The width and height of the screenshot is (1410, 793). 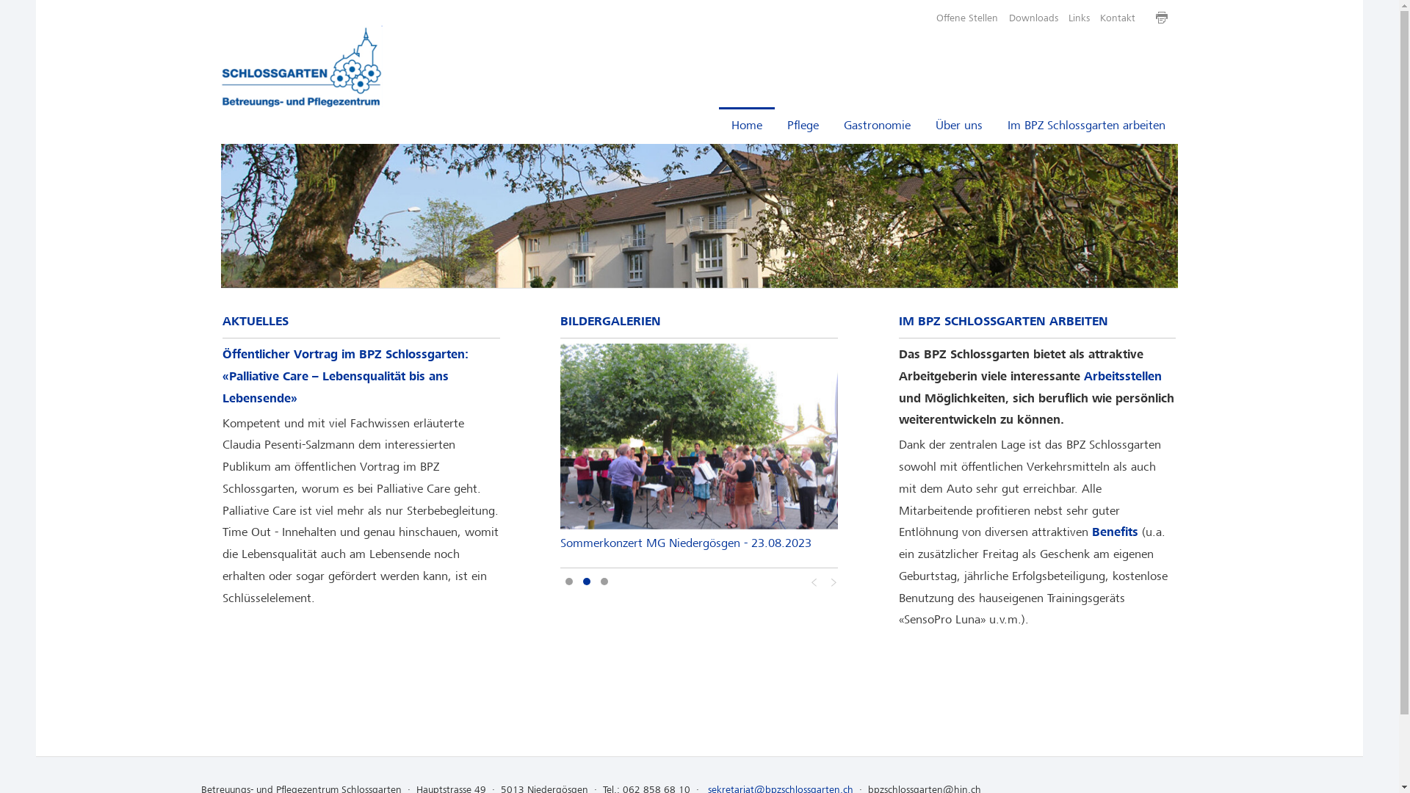 What do you see at coordinates (877, 126) in the screenshot?
I see `Gastronomie` at bounding box center [877, 126].